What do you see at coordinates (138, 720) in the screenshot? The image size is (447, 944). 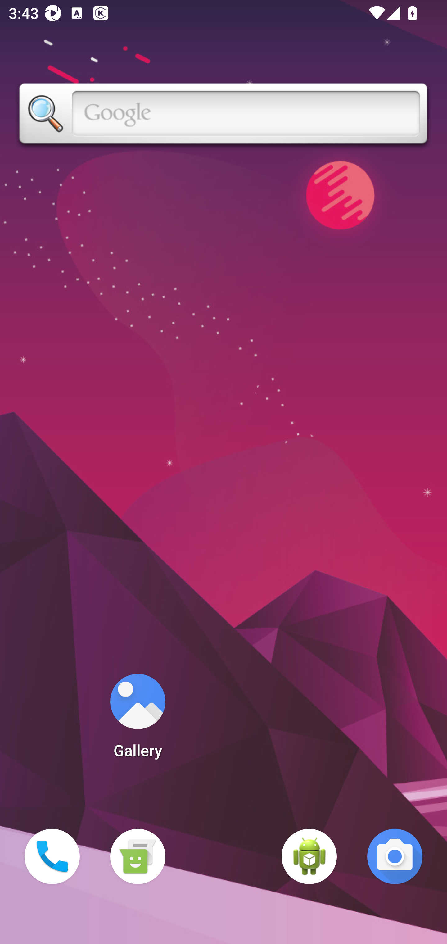 I see `Gallery` at bounding box center [138, 720].